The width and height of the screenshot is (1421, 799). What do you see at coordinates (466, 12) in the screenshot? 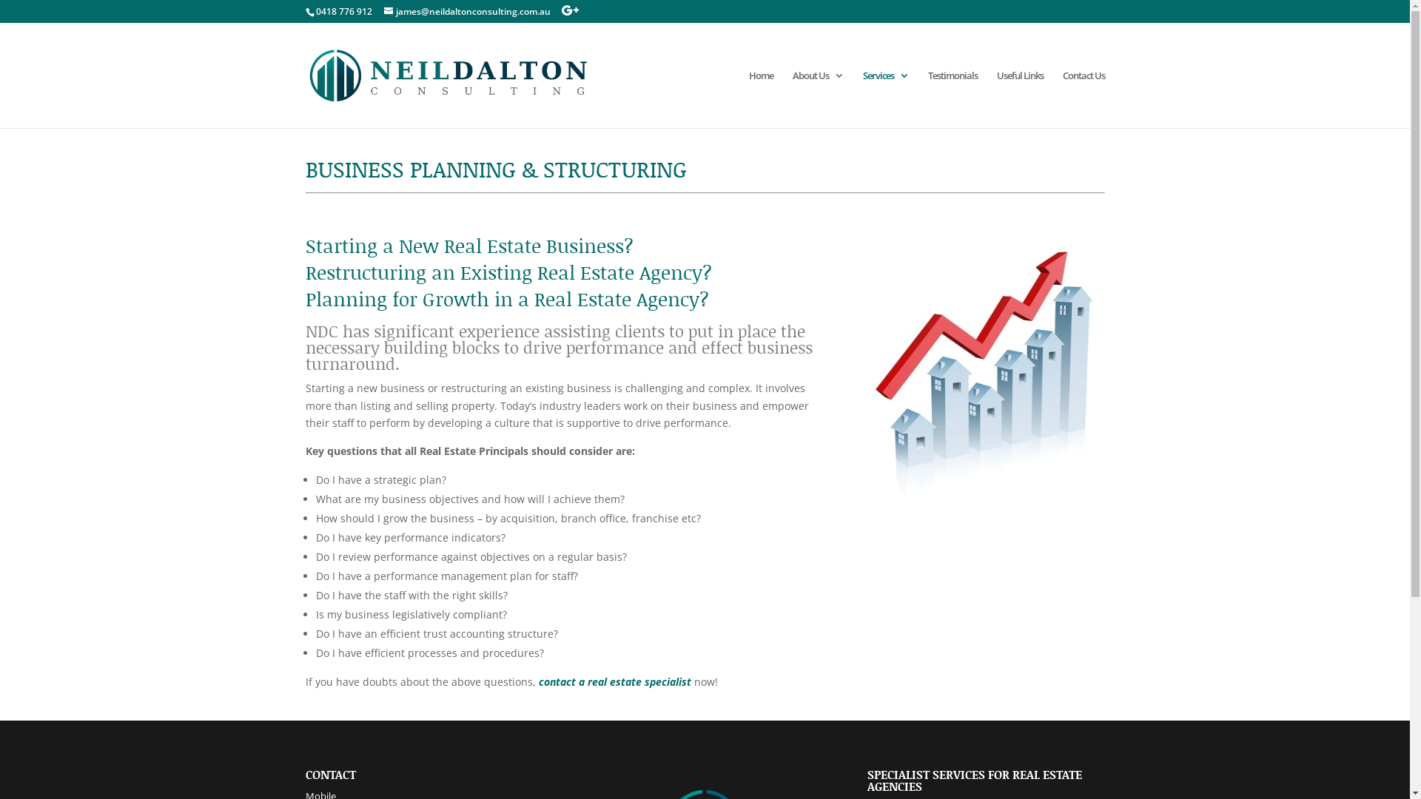
I see `james@neildaltonconsulting.com.au` at bounding box center [466, 12].